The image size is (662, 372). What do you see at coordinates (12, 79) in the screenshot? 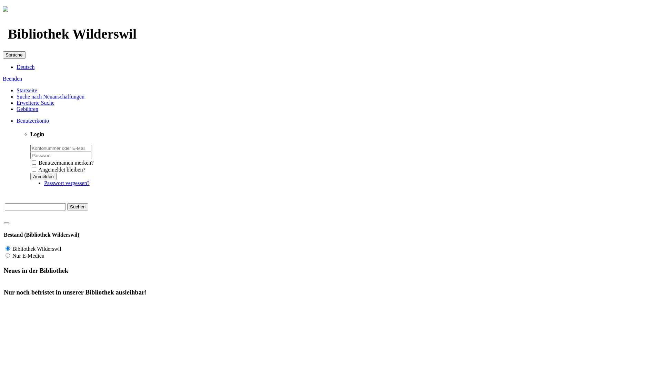
I see `Beenden` at bounding box center [12, 79].